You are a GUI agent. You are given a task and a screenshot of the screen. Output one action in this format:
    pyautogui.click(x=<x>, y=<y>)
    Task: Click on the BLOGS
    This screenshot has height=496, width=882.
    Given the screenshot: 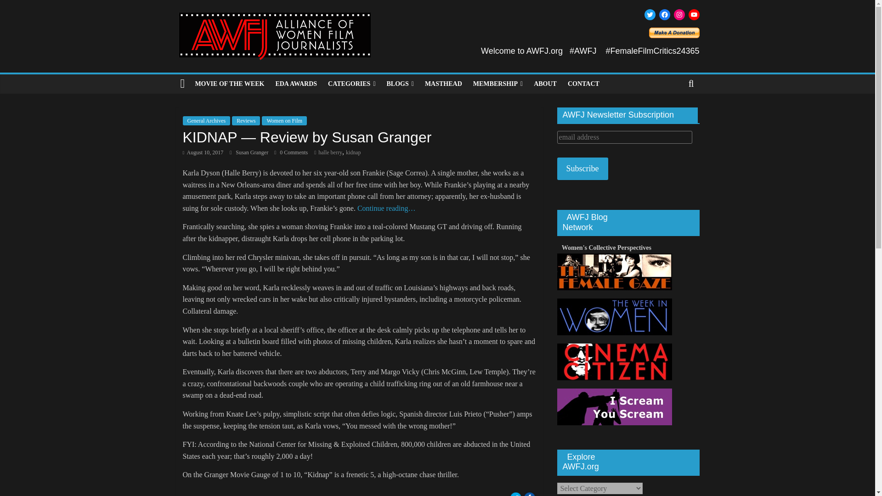 What is the action you would take?
    pyautogui.click(x=400, y=84)
    